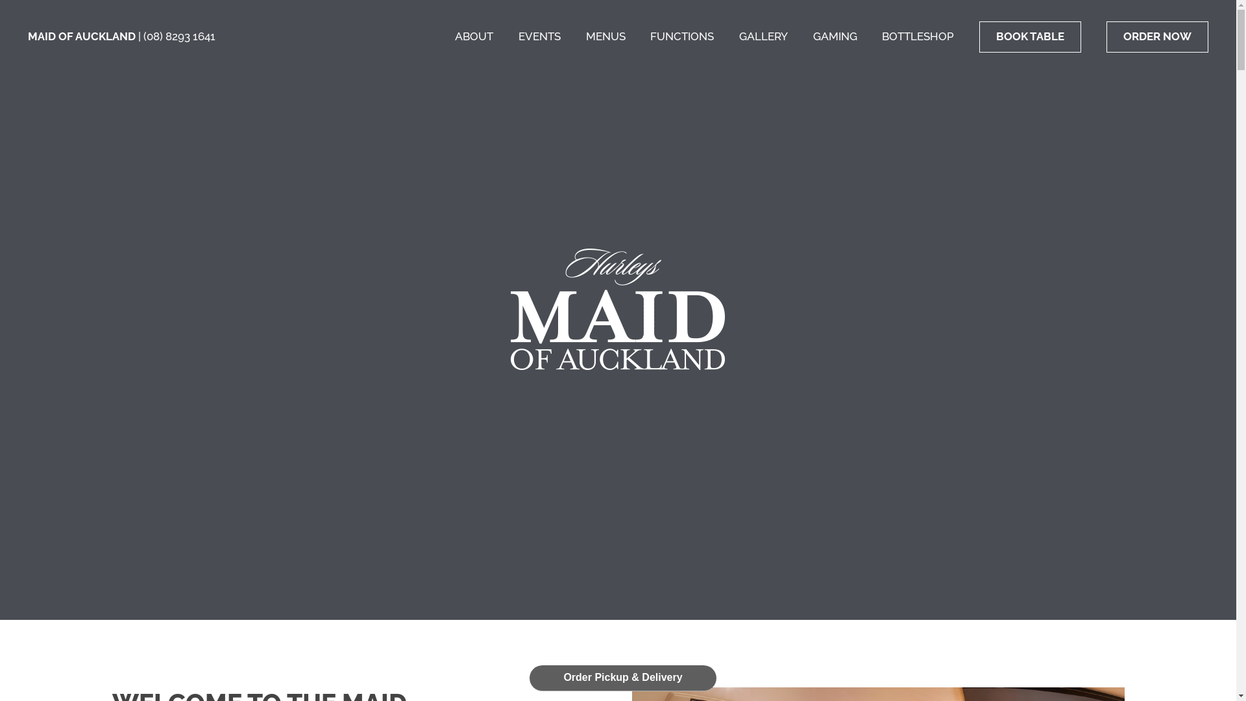 This screenshot has height=701, width=1246. What do you see at coordinates (122, 36) in the screenshot?
I see `MAID OF AUCKLAND | (08) 8293 1641` at bounding box center [122, 36].